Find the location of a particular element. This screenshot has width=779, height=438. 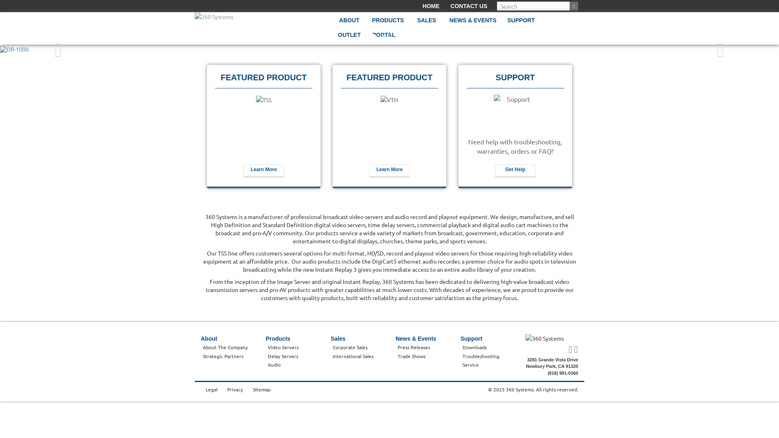

Sitemap is located at coordinates (262, 389).